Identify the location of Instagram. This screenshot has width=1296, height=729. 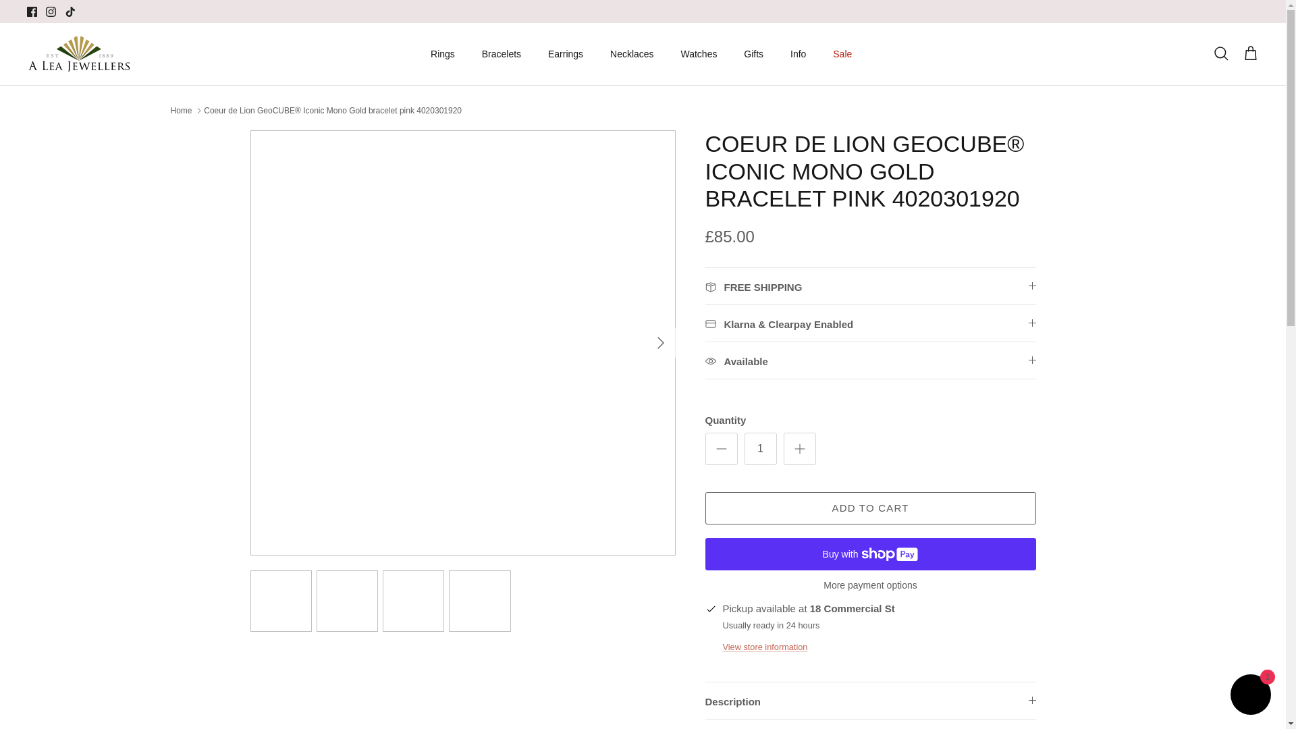
(50, 11).